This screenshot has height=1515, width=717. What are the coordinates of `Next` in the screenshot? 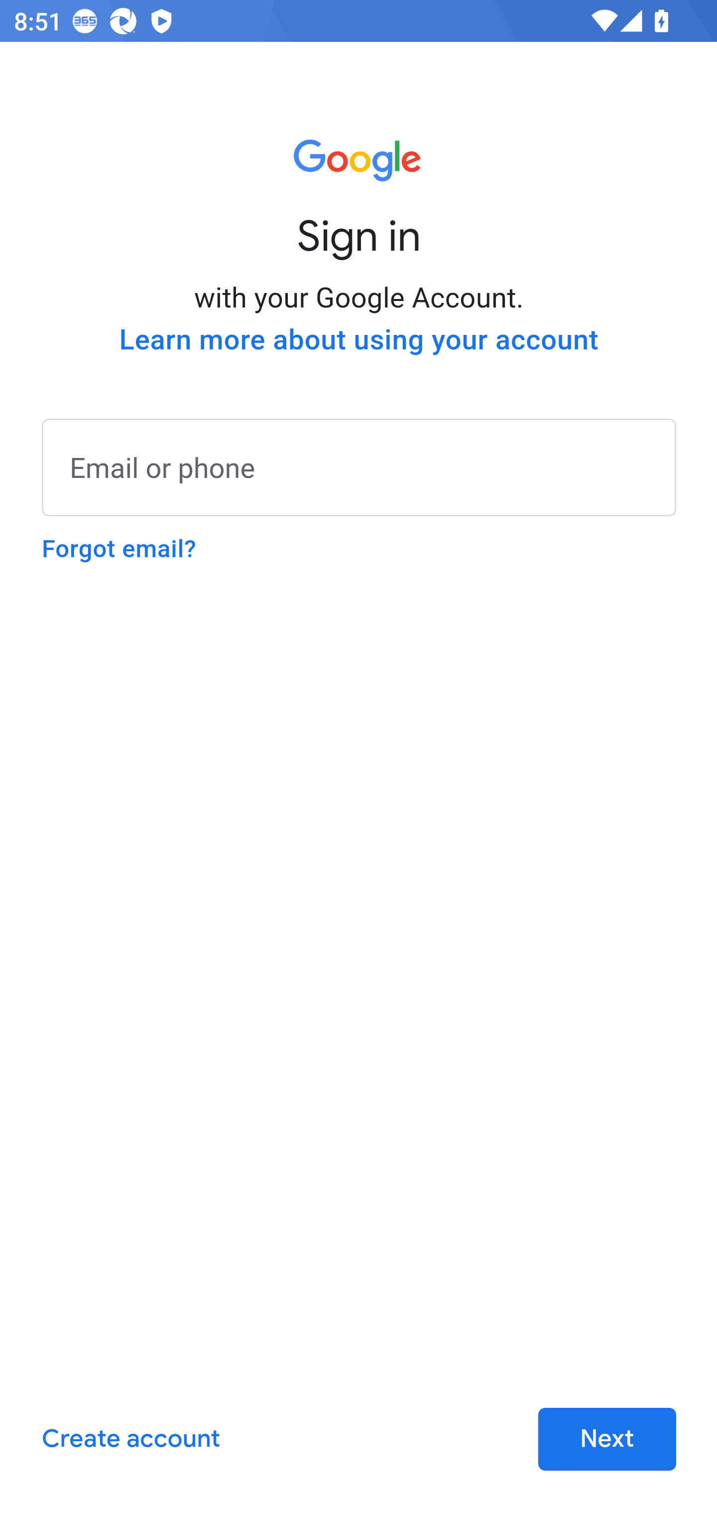 It's located at (607, 1440).